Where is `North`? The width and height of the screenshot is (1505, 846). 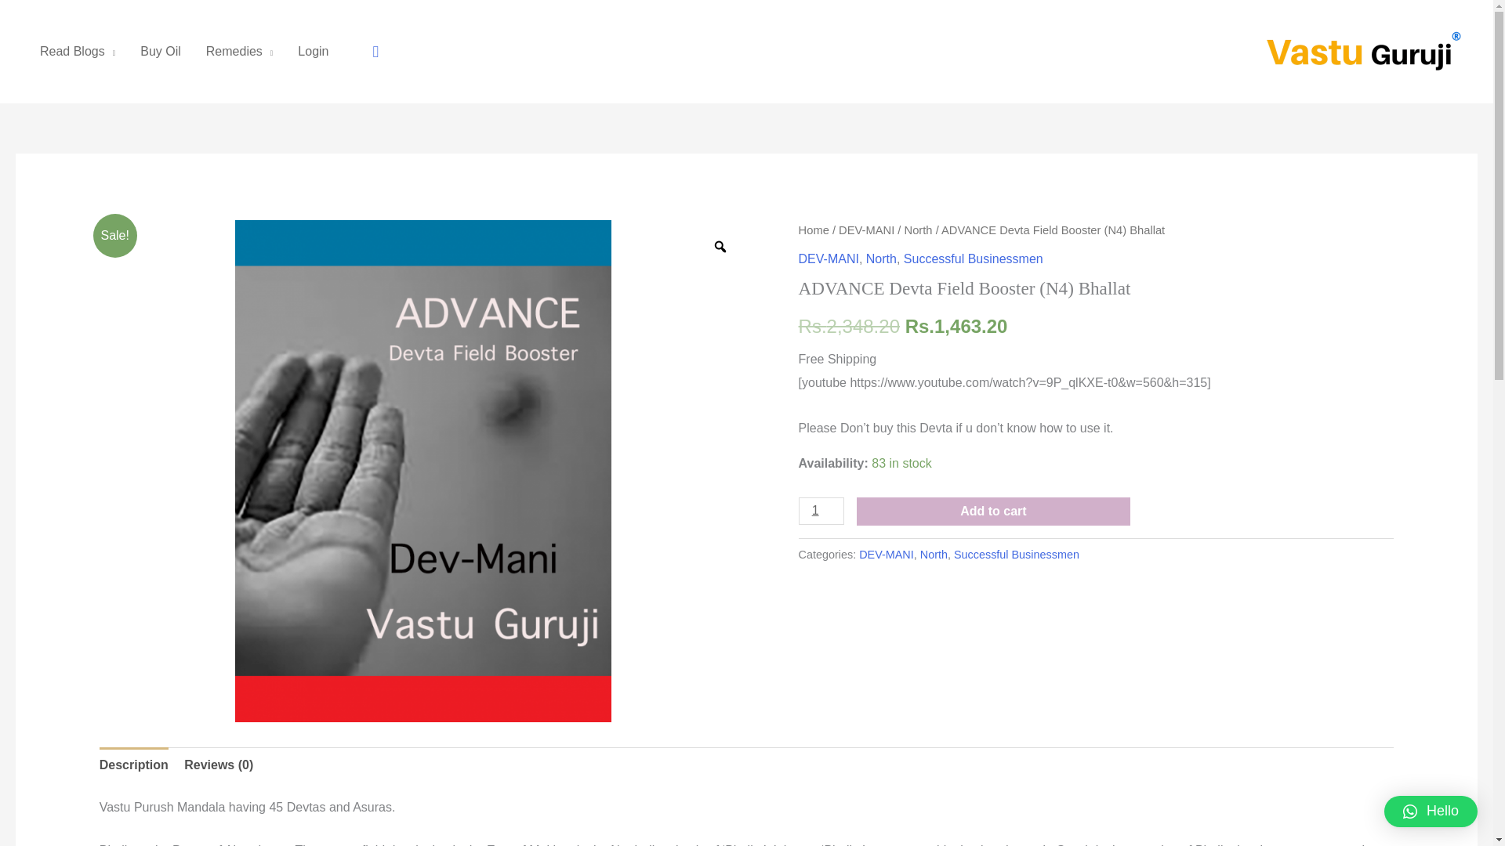 North is located at coordinates (919, 230).